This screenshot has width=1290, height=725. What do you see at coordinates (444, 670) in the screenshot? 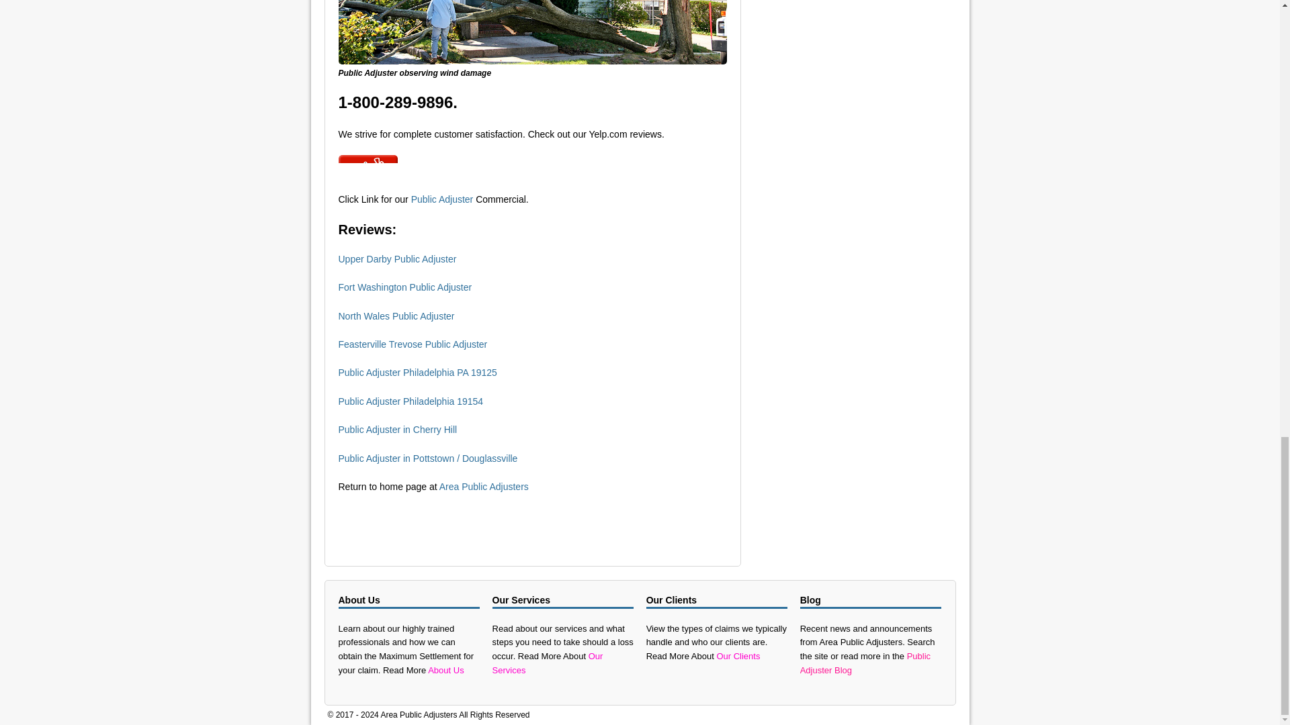
I see `About Us` at bounding box center [444, 670].